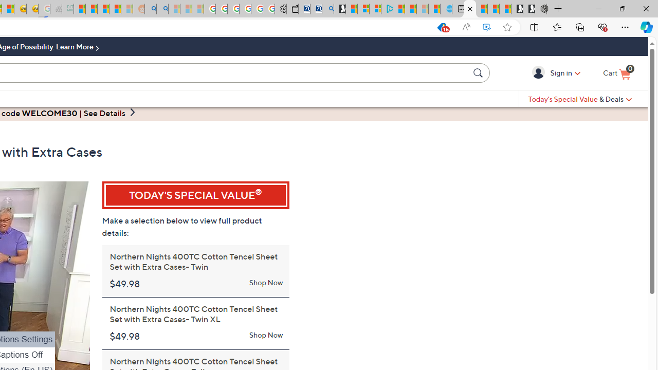 This screenshot has width=658, height=370. Describe the element at coordinates (580, 99) in the screenshot. I see `Today's Special Value & Deals` at that location.